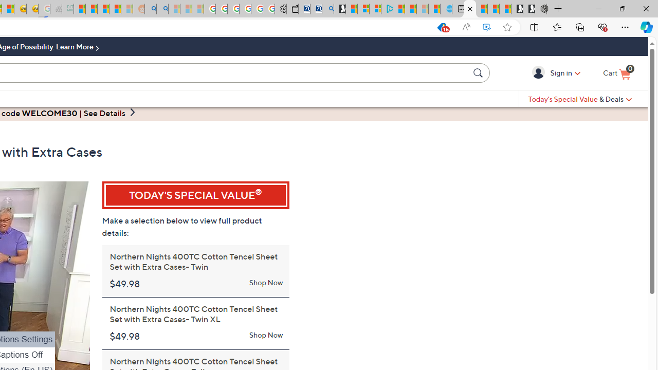 This screenshot has width=658, height=370. Describe the element at coordinates (580, 99) in the screenshot. I see `Today's Special Value & Deals` at that location.